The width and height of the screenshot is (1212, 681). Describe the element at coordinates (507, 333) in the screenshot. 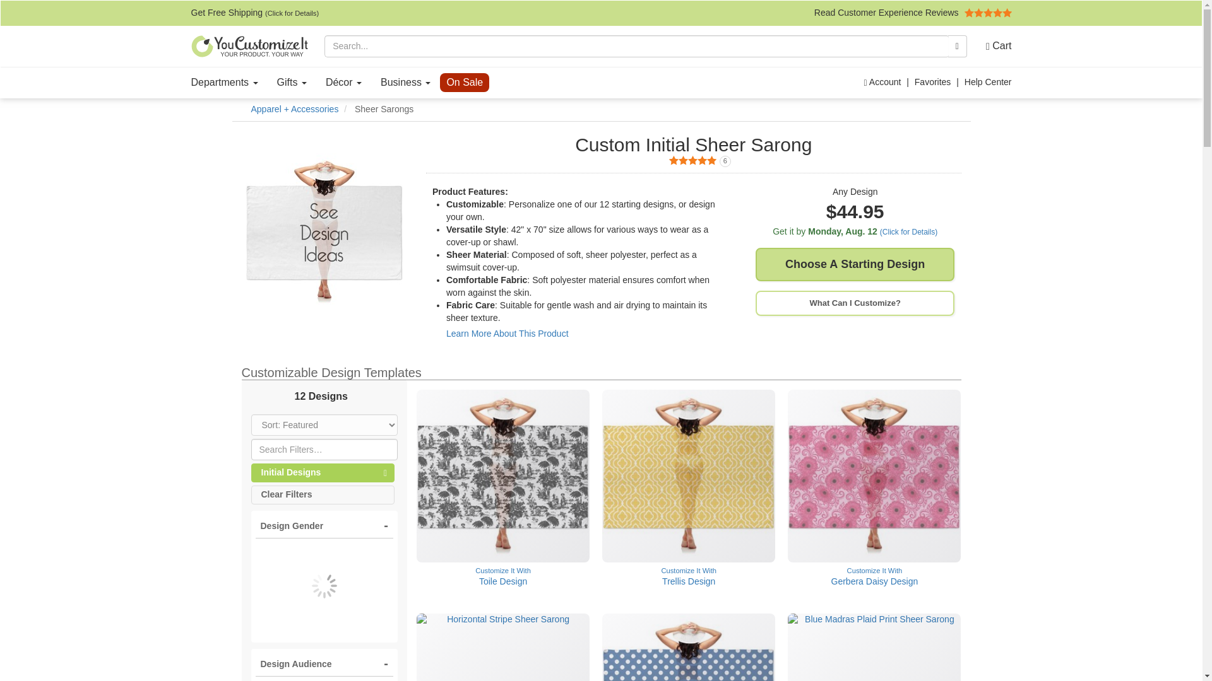

I see `Learn More About This Product` at that location.